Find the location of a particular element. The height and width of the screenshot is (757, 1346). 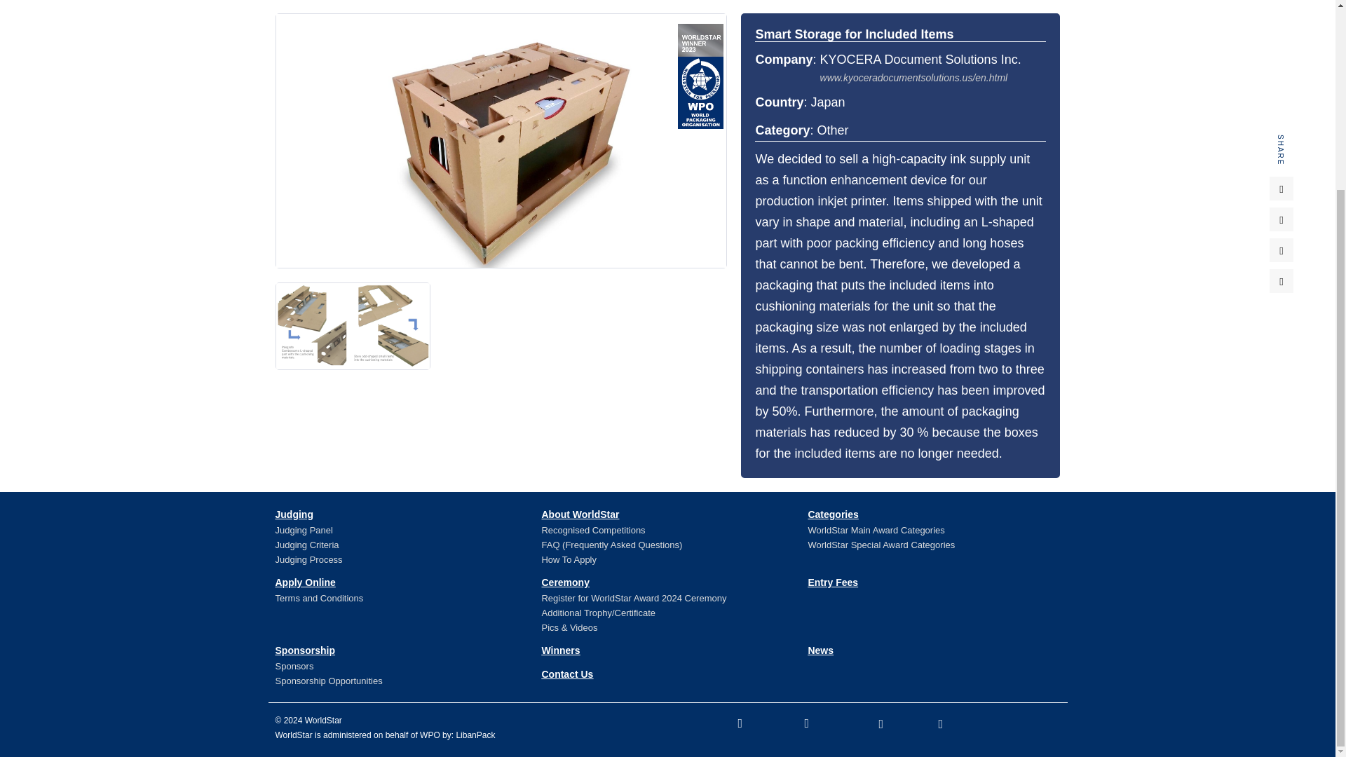

Click To Enlarge is located at coordinates (353, 327).